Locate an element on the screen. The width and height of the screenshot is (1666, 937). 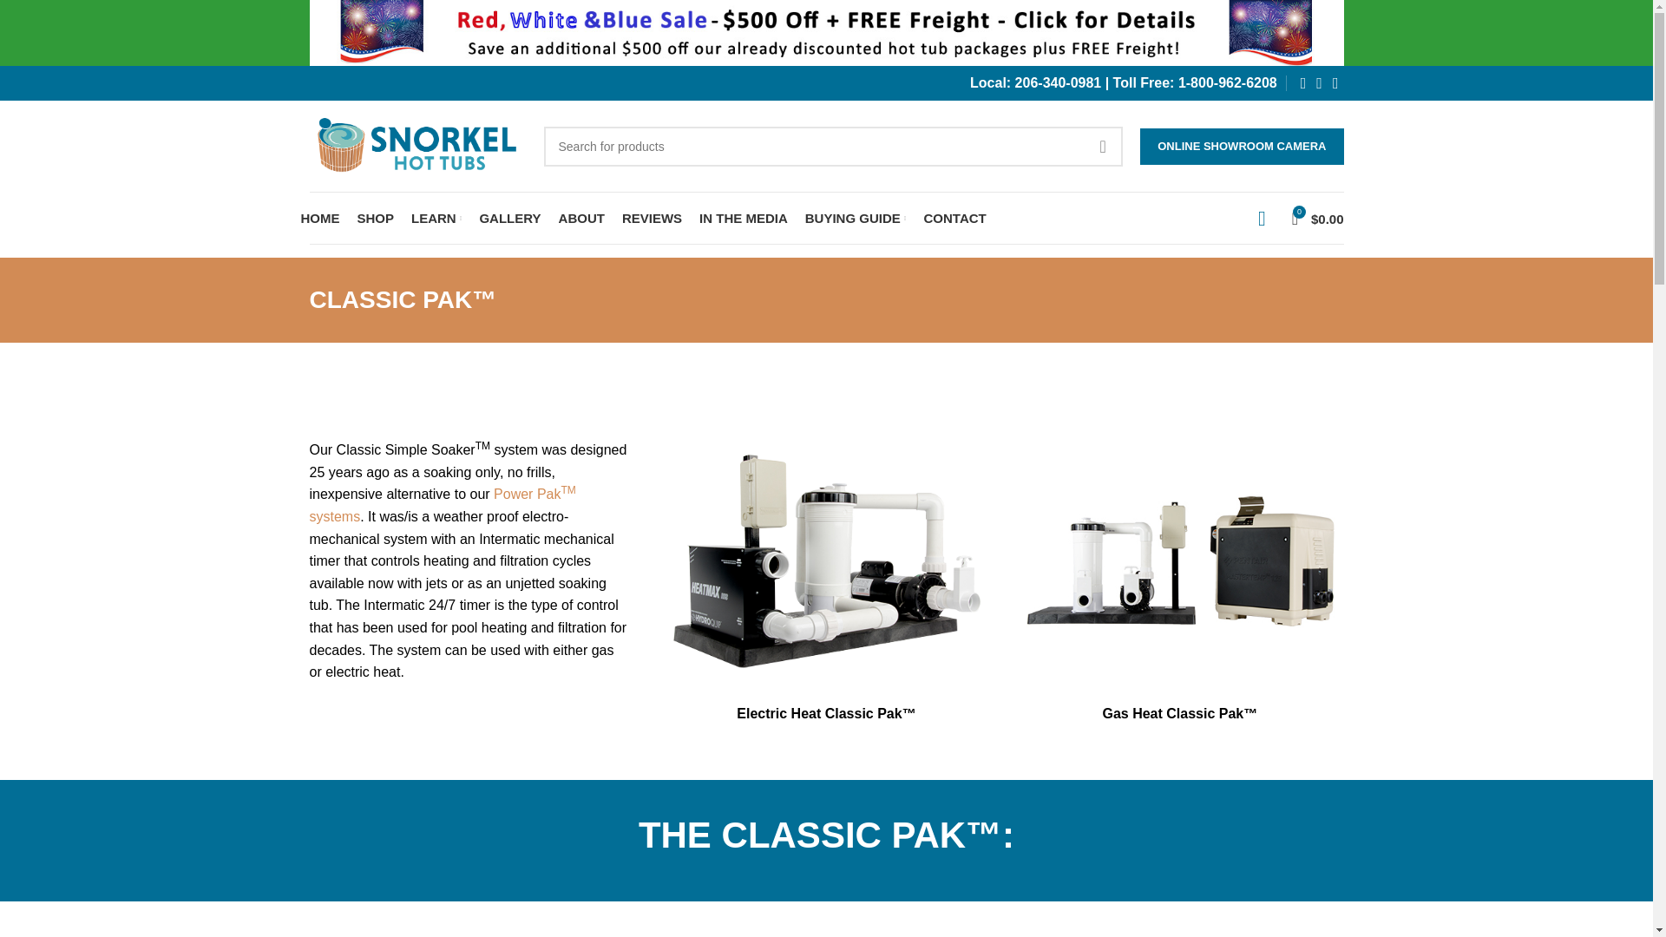
ABOUT is located at coordinates (581, 219).